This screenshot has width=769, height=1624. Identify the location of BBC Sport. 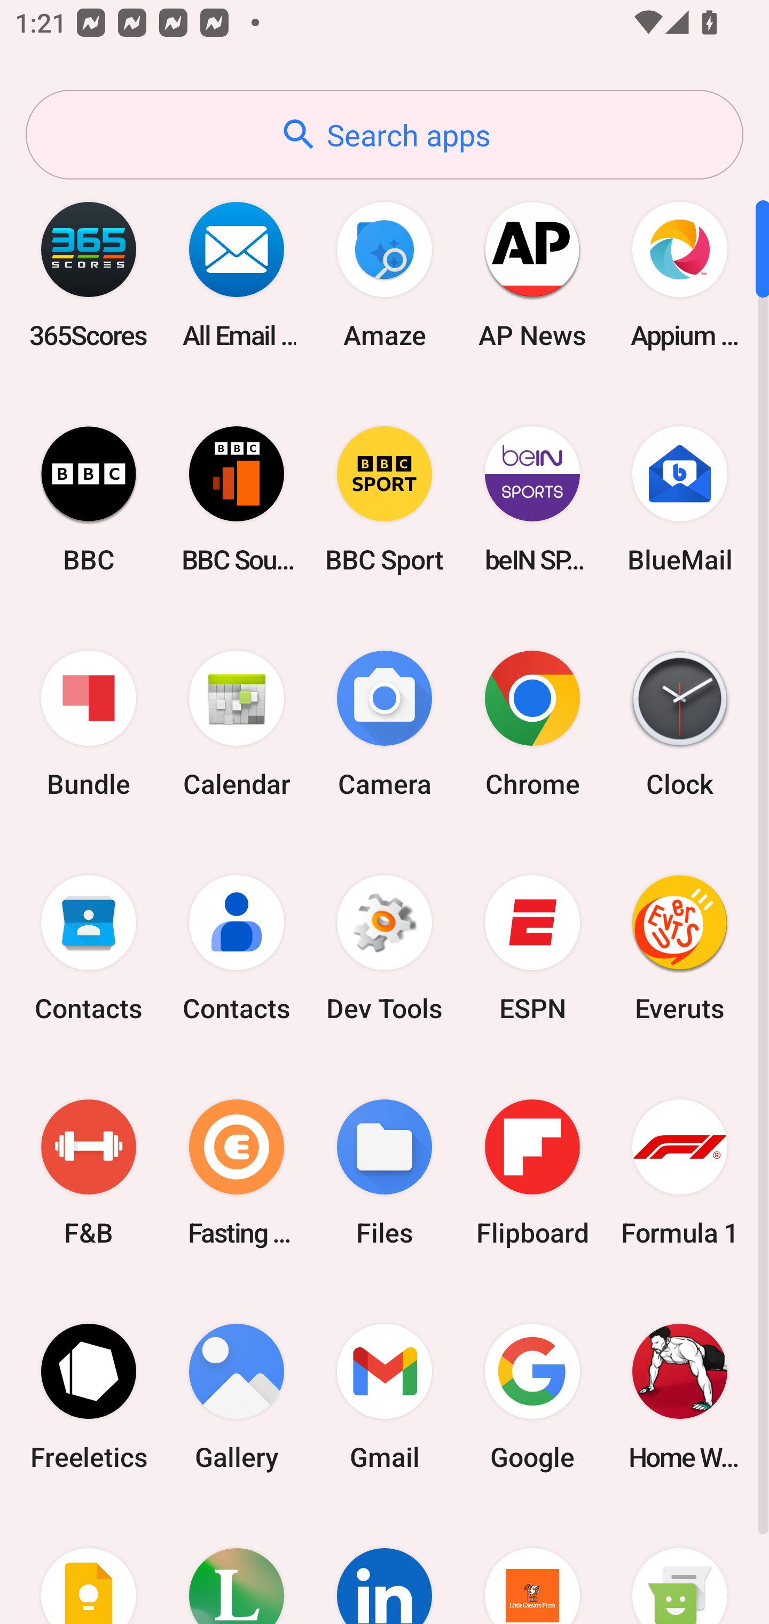
(384, 499).